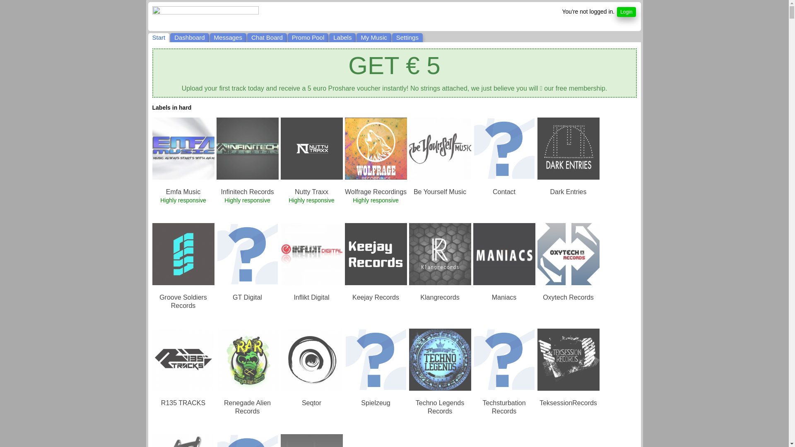 Image resolution: width=795 pixels, height=447 pixels. I want to click on Renegade Alien Records, so click(248, 407).